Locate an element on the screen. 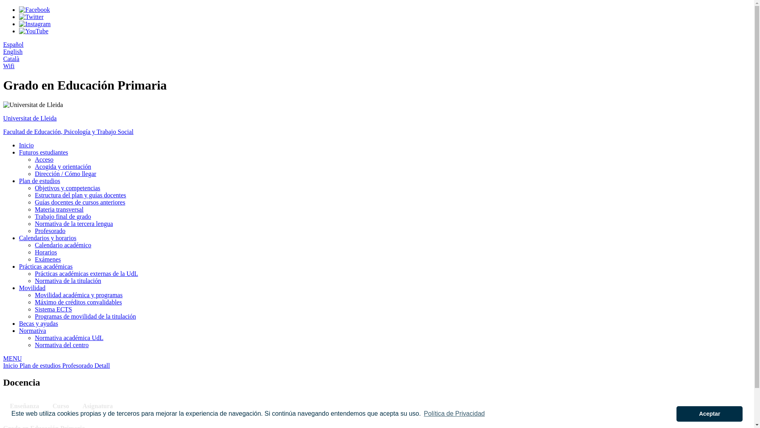 This screenshot has width=760, height=428. MENU is located at coordinates (377, 359).